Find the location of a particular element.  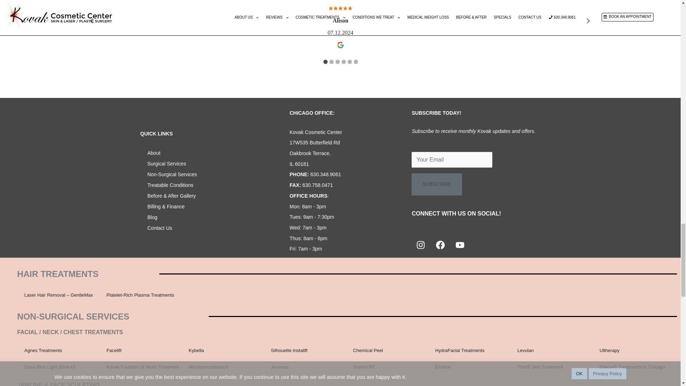

SUBSCRIBE is located at coordinates (437, 184).